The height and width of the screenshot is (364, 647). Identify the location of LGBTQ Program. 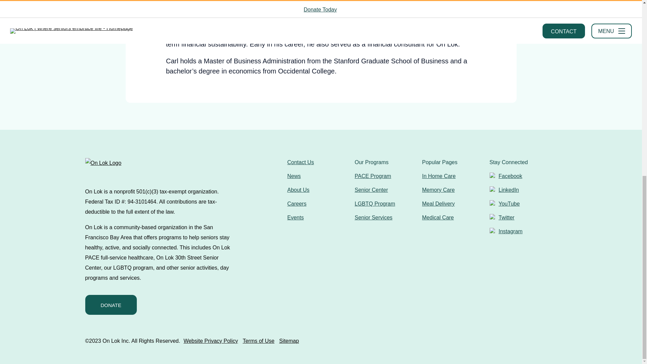
(375, 204).